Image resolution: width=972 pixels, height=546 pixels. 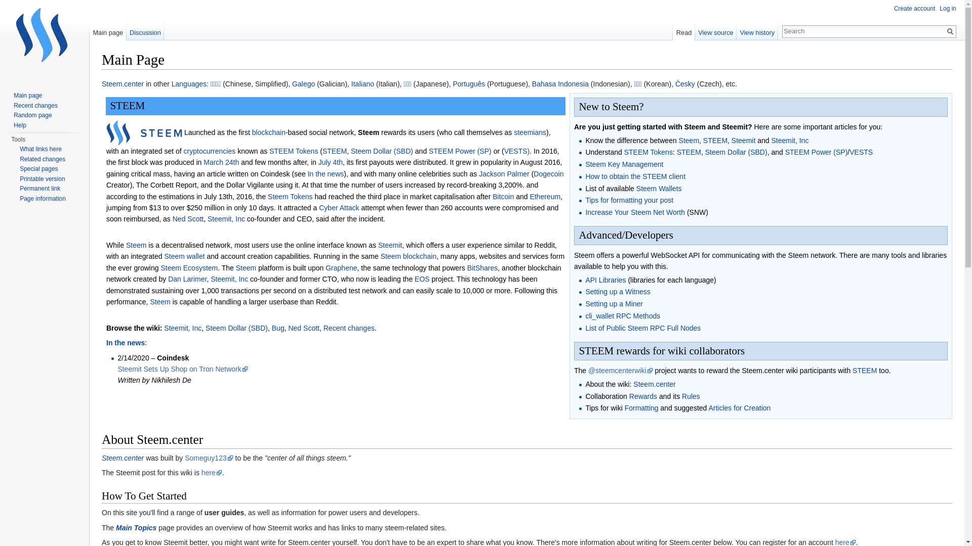 What do you see at coordinates (304, 84) in the screenshot?
I see `Galego` at bounding box center [304, 84].